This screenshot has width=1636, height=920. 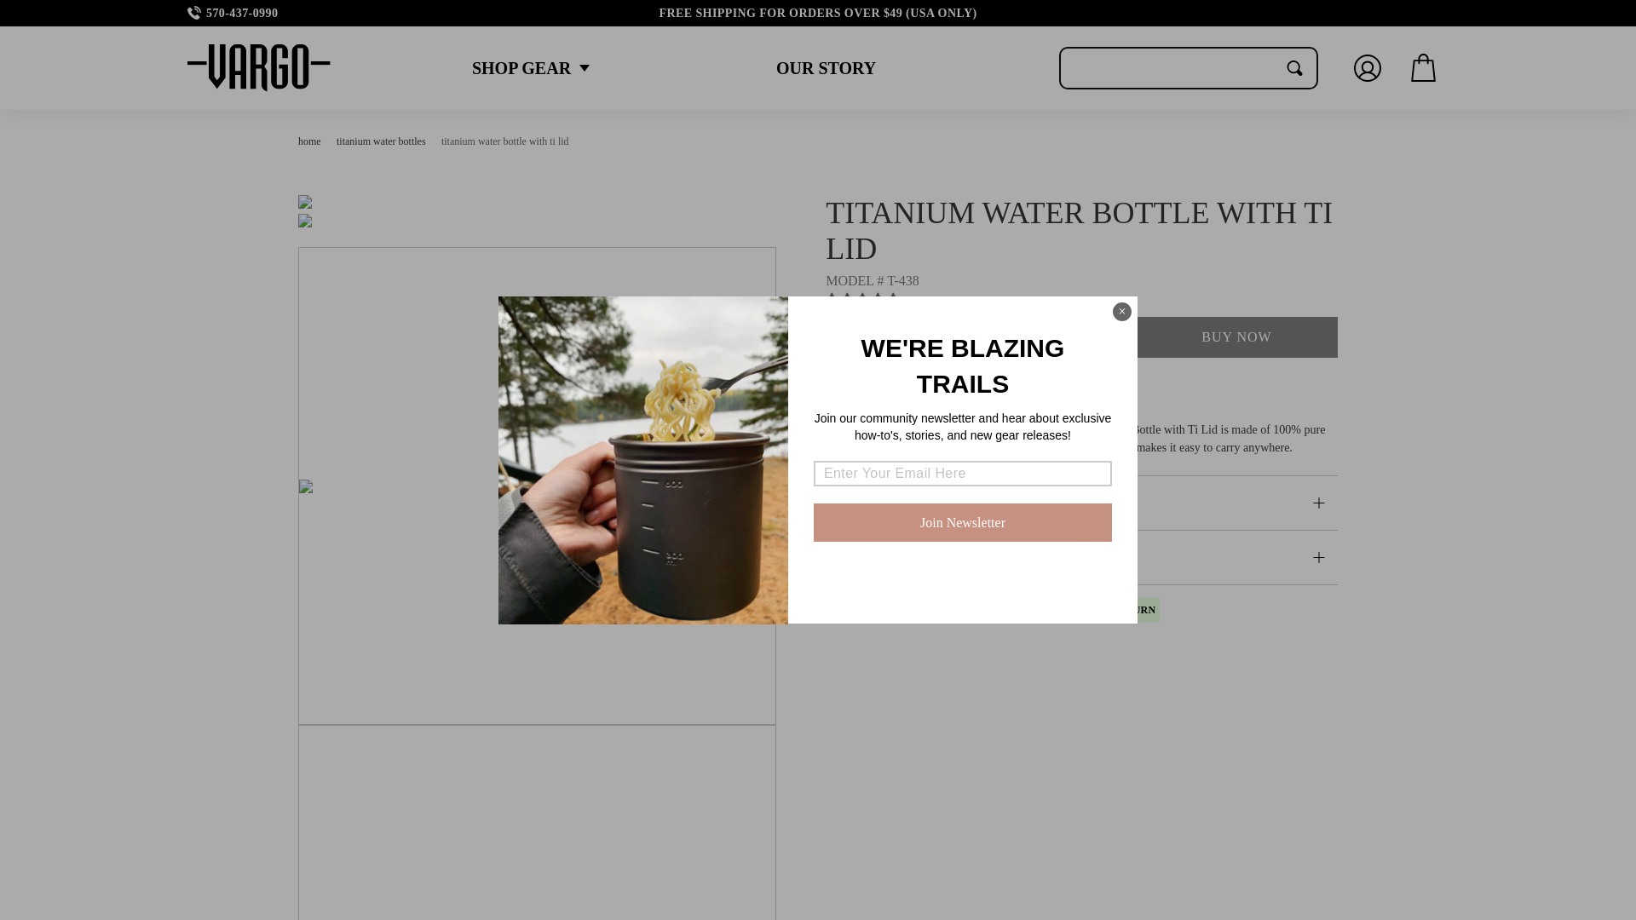 What do you see at coordinates (963, 522) in the screenshot?
I see `Join Newsletter` at bounding box center [963, 522].